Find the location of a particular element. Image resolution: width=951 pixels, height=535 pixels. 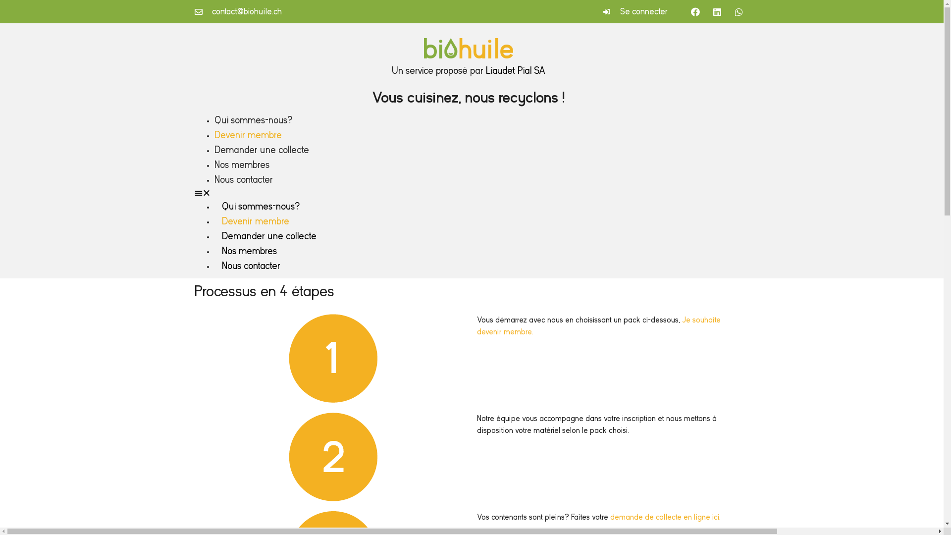

Nous contacter is located at coordinates (251, 266).